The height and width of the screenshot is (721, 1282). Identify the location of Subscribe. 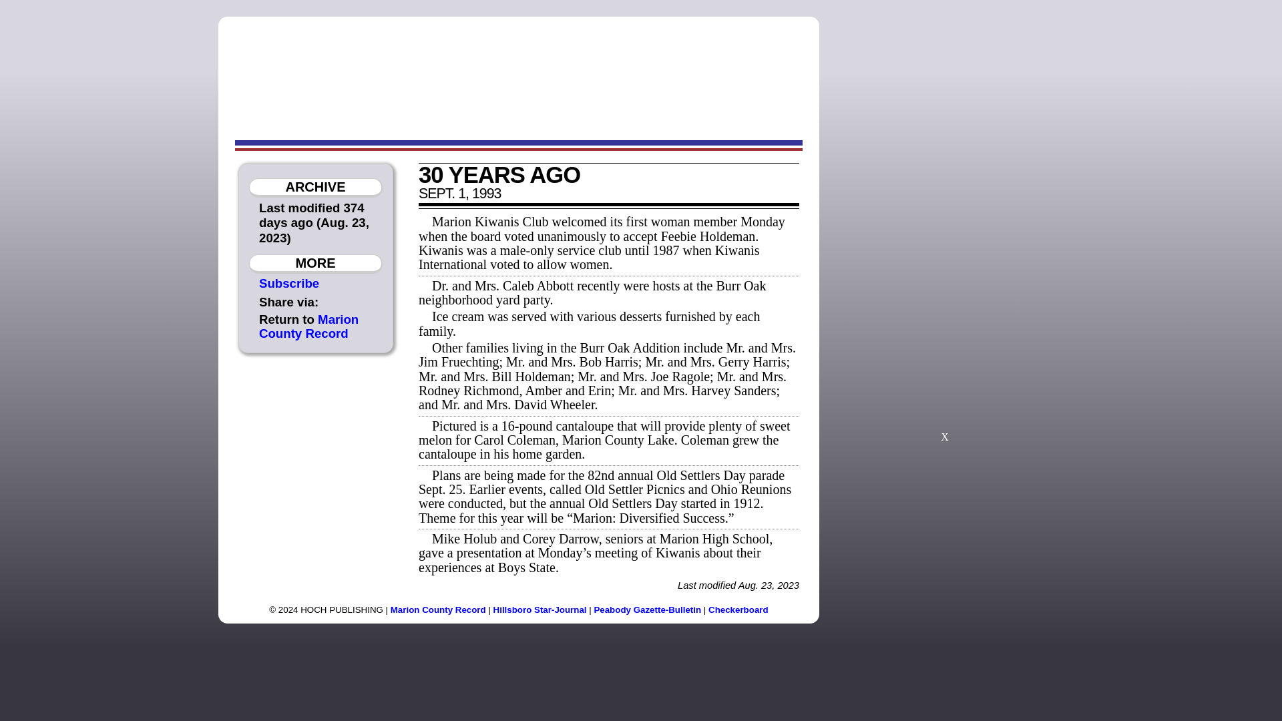
(288, 283).